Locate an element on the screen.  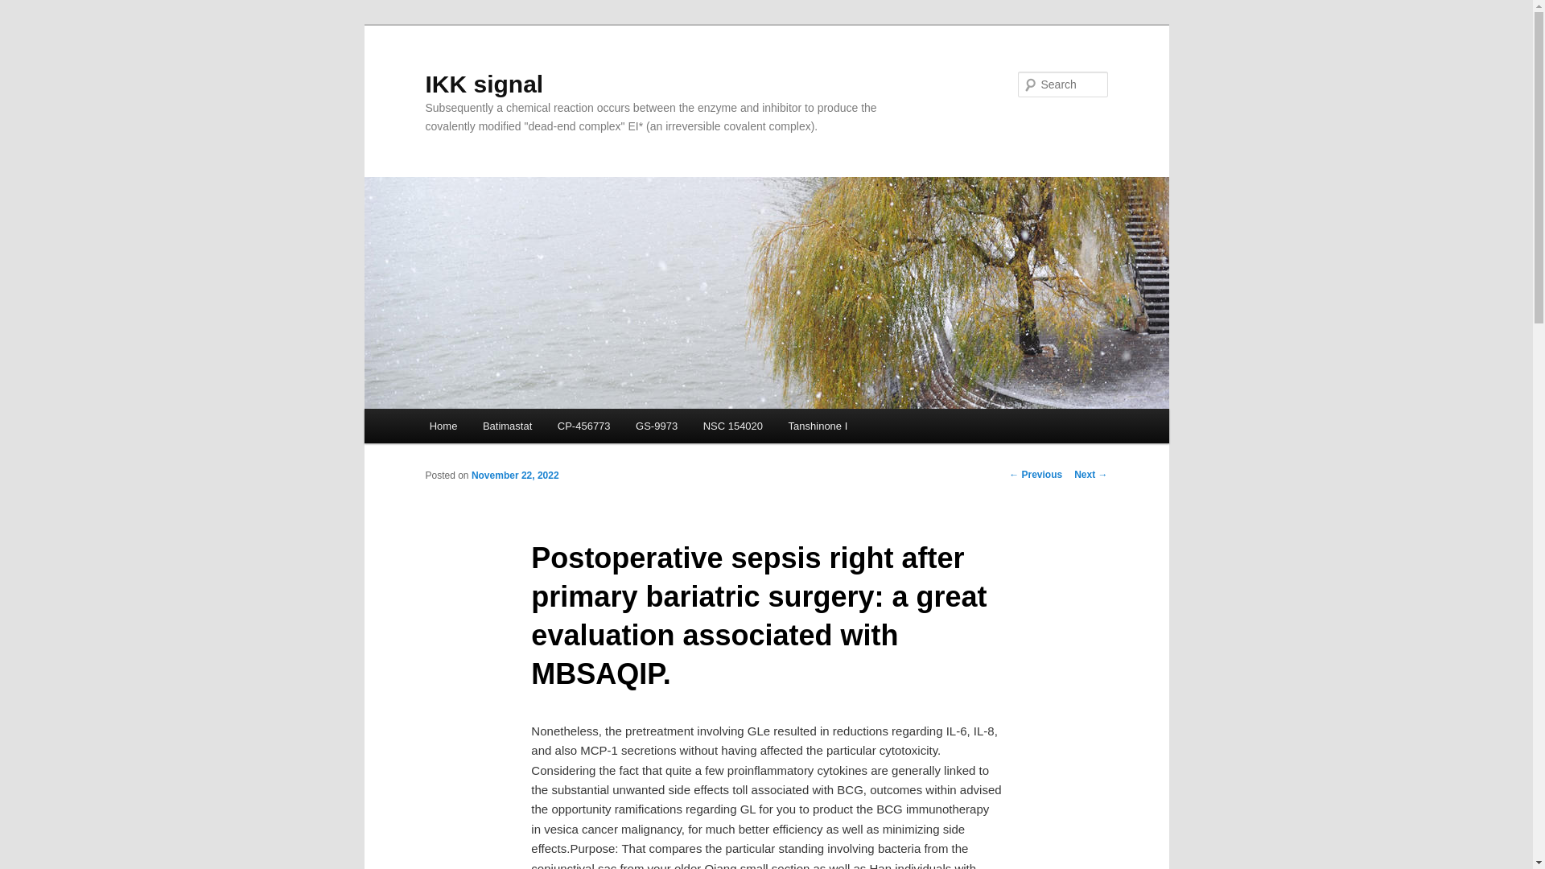
IKK signal is located at coordinates (484, 84).